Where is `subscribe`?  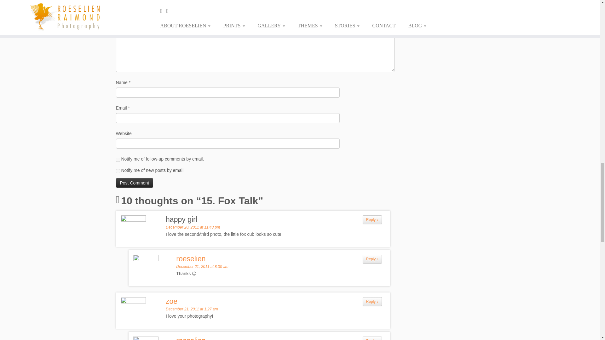
subscribe is located at coordinates (118, 160).